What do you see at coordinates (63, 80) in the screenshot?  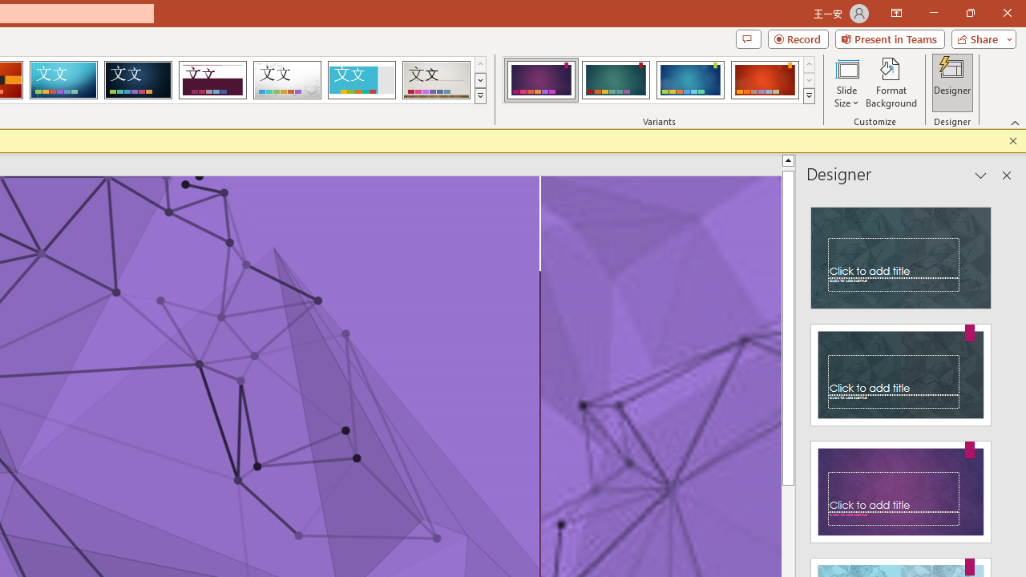 I see `Circuit` at bounding box center [63, 80].